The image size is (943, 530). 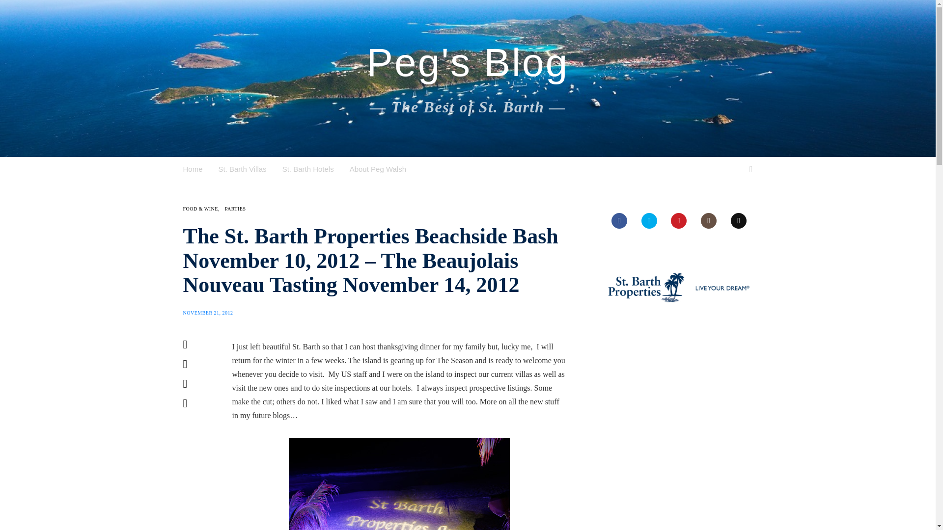 I want to click on Peg's Blog, so click(x=468, y=63).